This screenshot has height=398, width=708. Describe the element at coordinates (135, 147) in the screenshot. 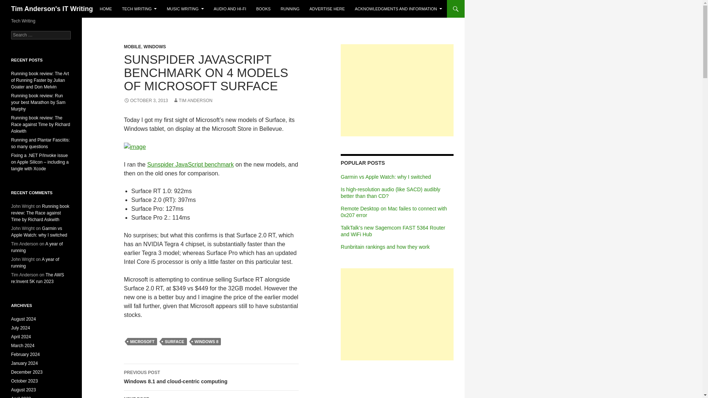

I see `TECH WRITING` at that location.